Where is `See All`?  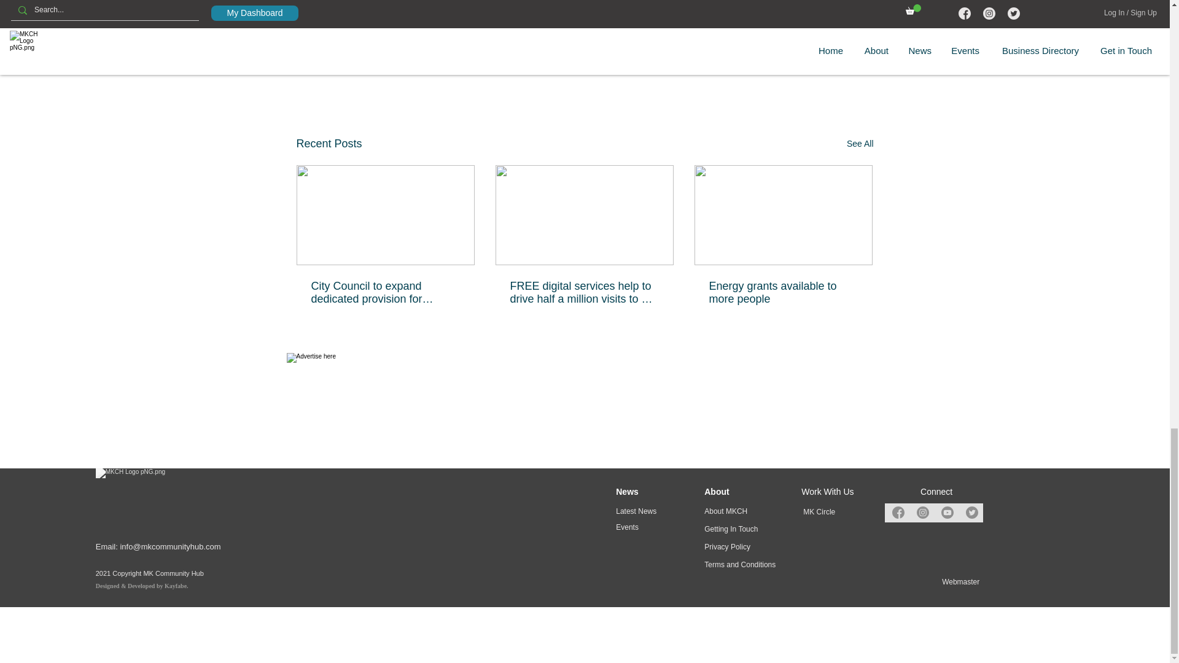
See All is located at coordinates (860, 144).